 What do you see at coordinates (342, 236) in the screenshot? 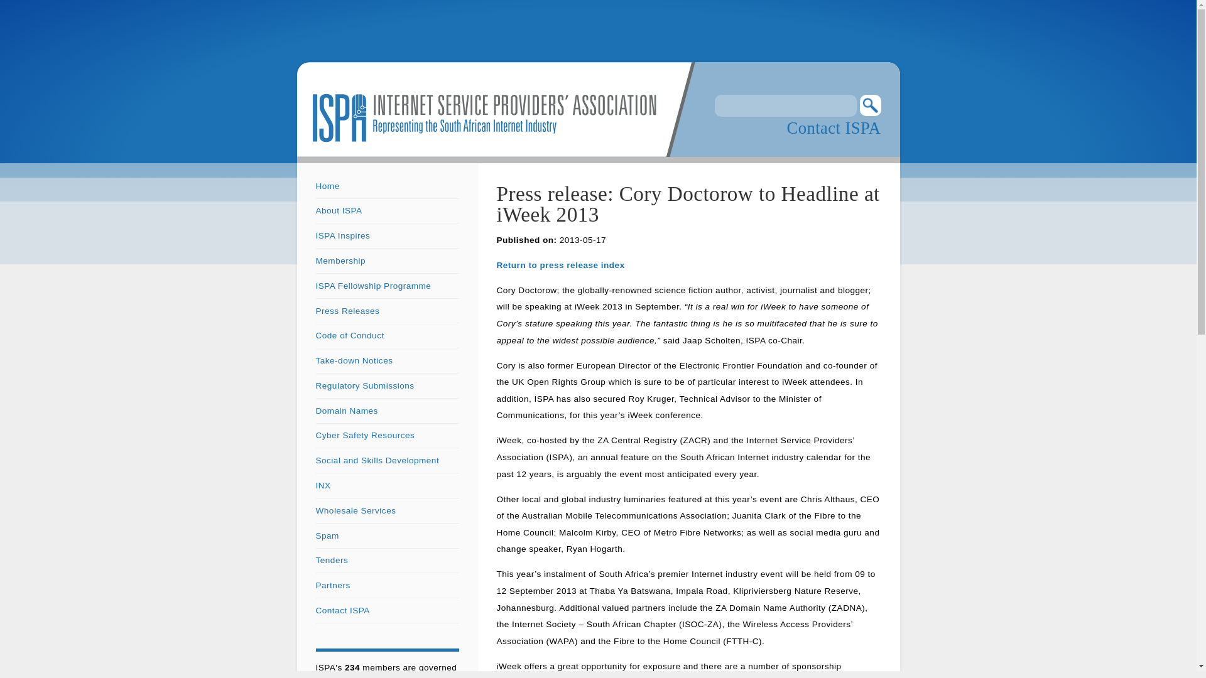
I see `ISPA Inspires` at bounding box center [342, 236].